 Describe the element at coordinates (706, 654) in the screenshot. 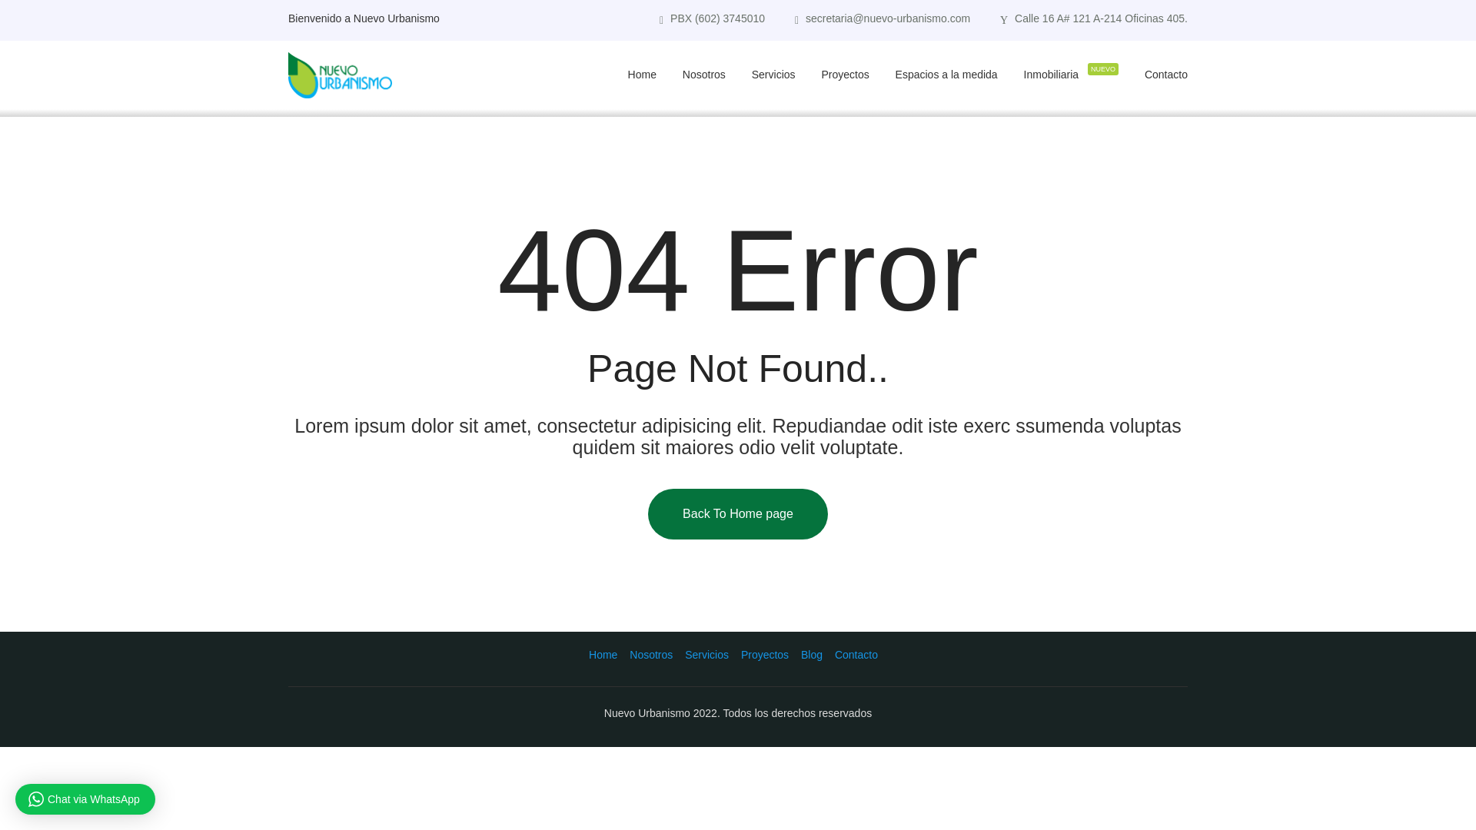

I see `Servicios` at that location.